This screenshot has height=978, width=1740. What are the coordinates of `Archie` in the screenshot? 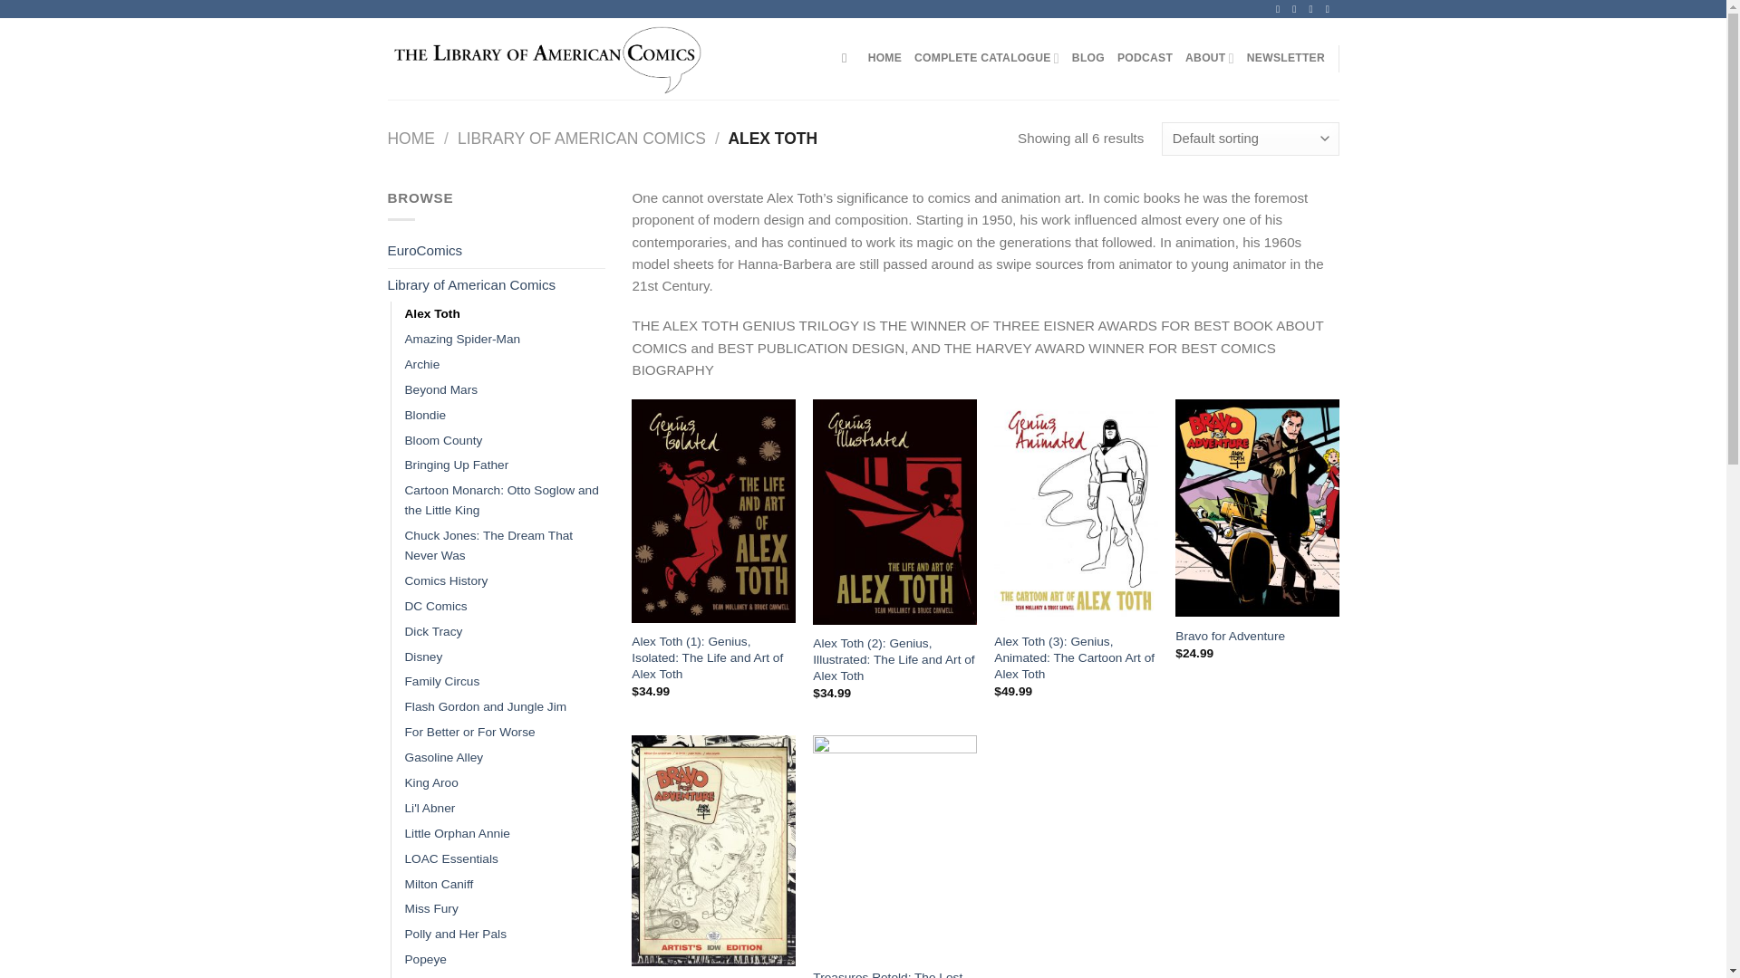 It's located at (421, 364).